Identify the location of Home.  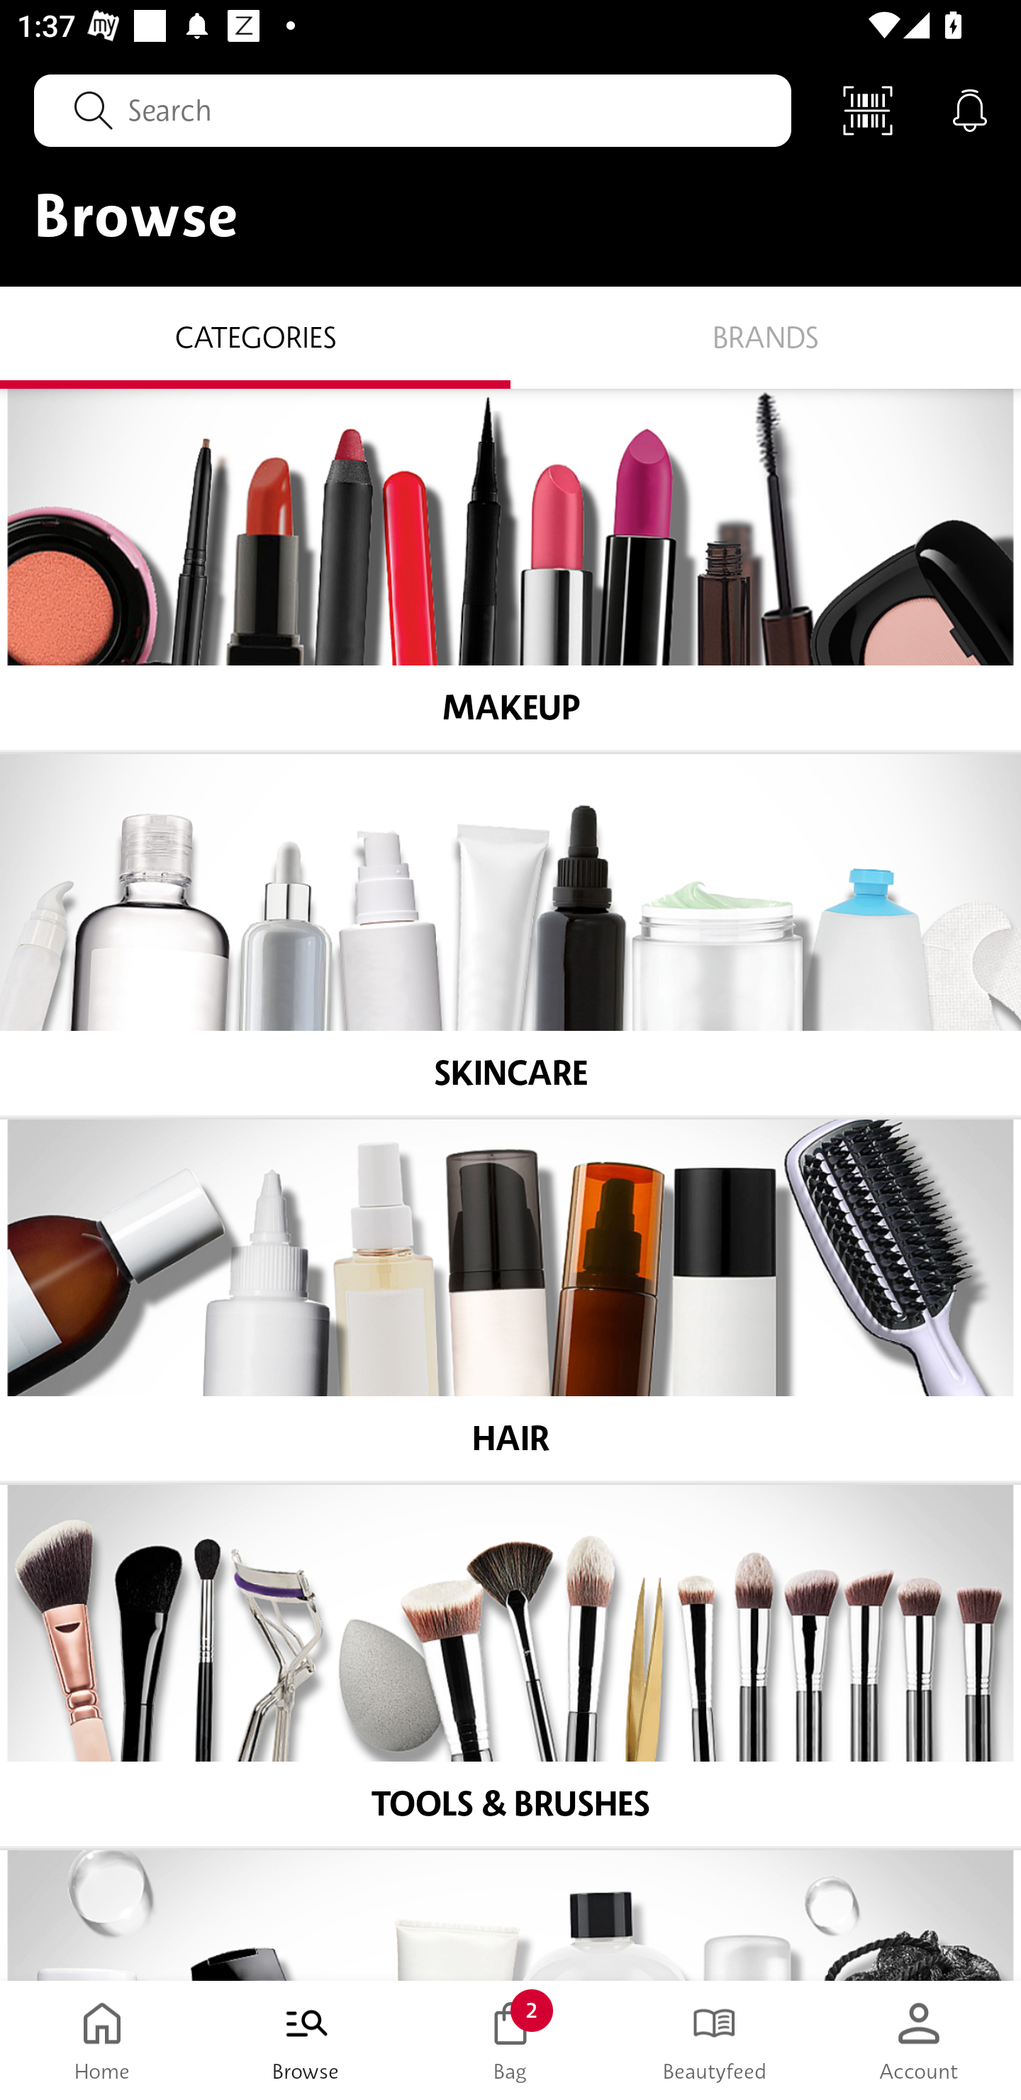
(102, 2040).